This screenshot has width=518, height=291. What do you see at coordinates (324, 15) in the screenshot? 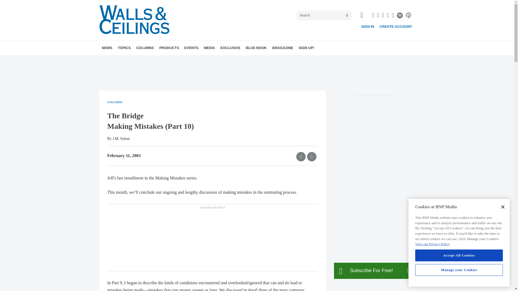
I see `Search` at bounding box center [324, 15].